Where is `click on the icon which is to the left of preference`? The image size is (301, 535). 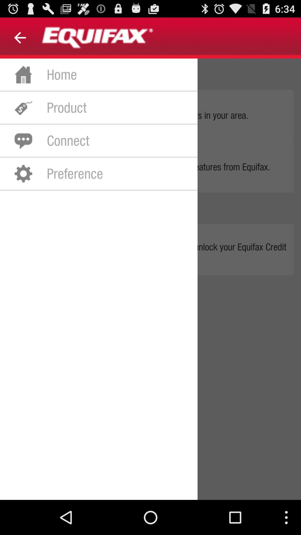
click on the icon which is to the left of preference is located at coordinates (23, 173).